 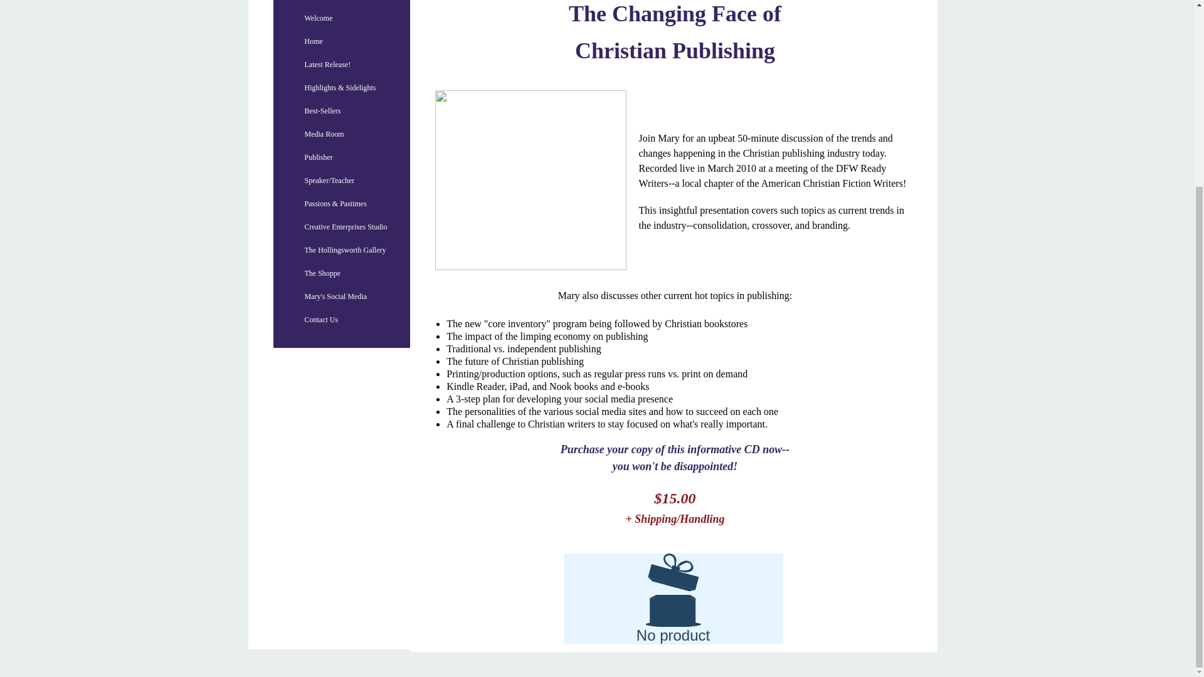 I want to click on Mary's Social Media, so click(x=336, y=296).